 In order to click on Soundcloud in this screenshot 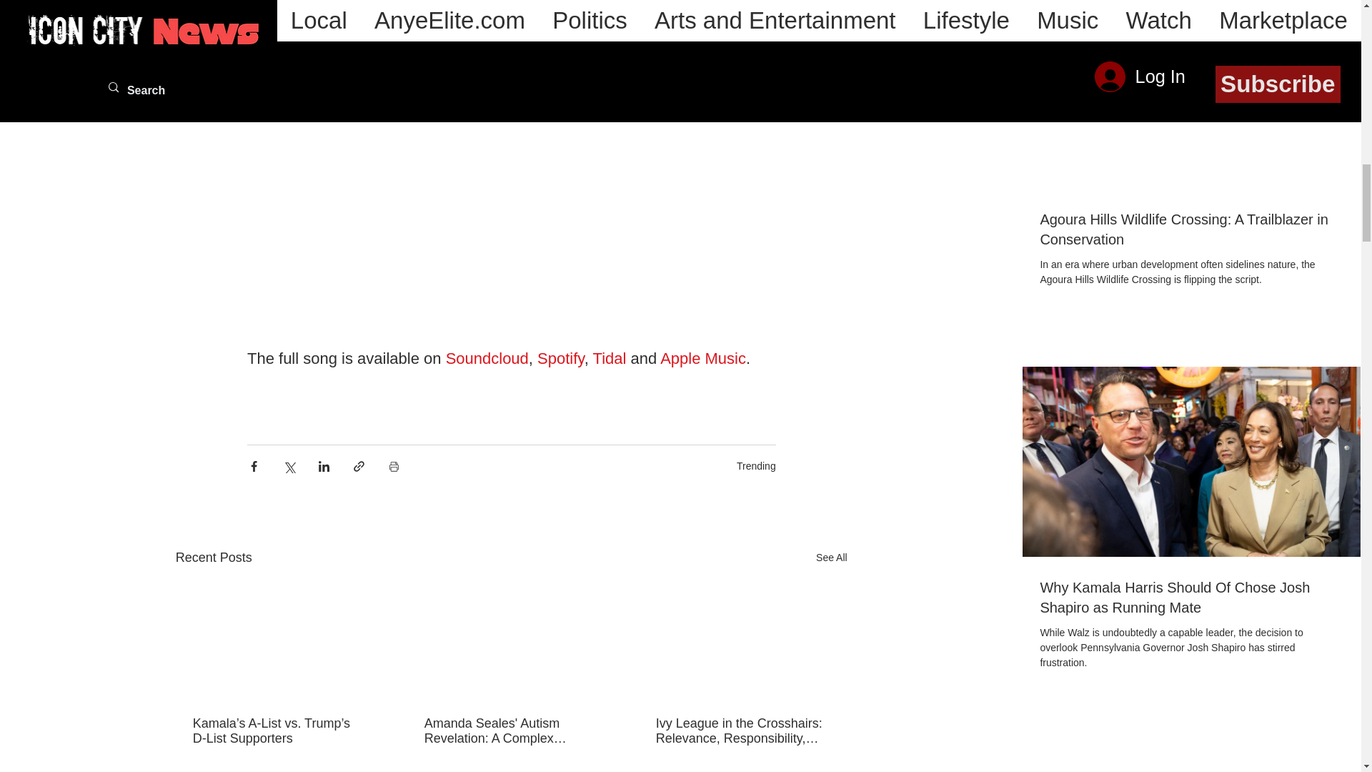, I will do `click(486, 359)`.